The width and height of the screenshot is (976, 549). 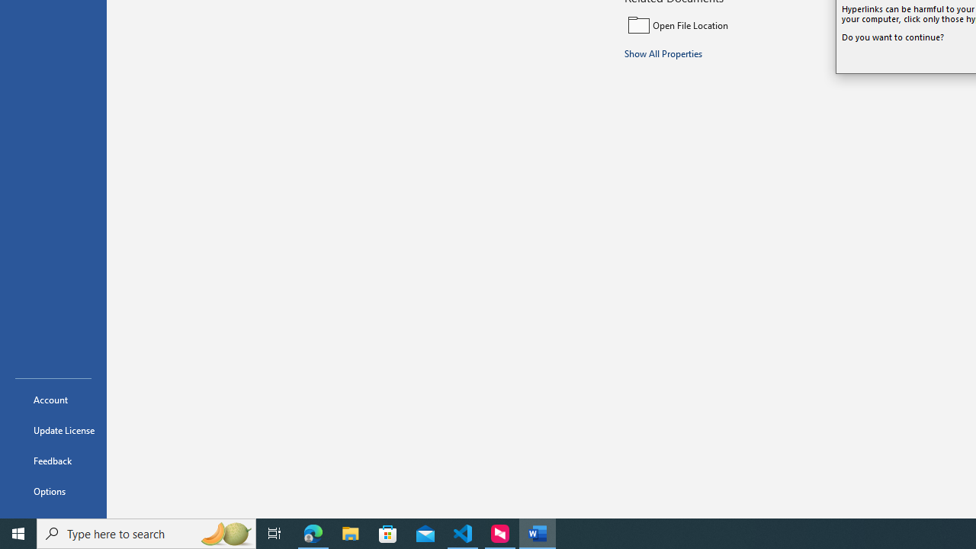 What do you see at coordinates (18, 534) in the screenshot?
I see `Start` at bounding box center [18, 534].